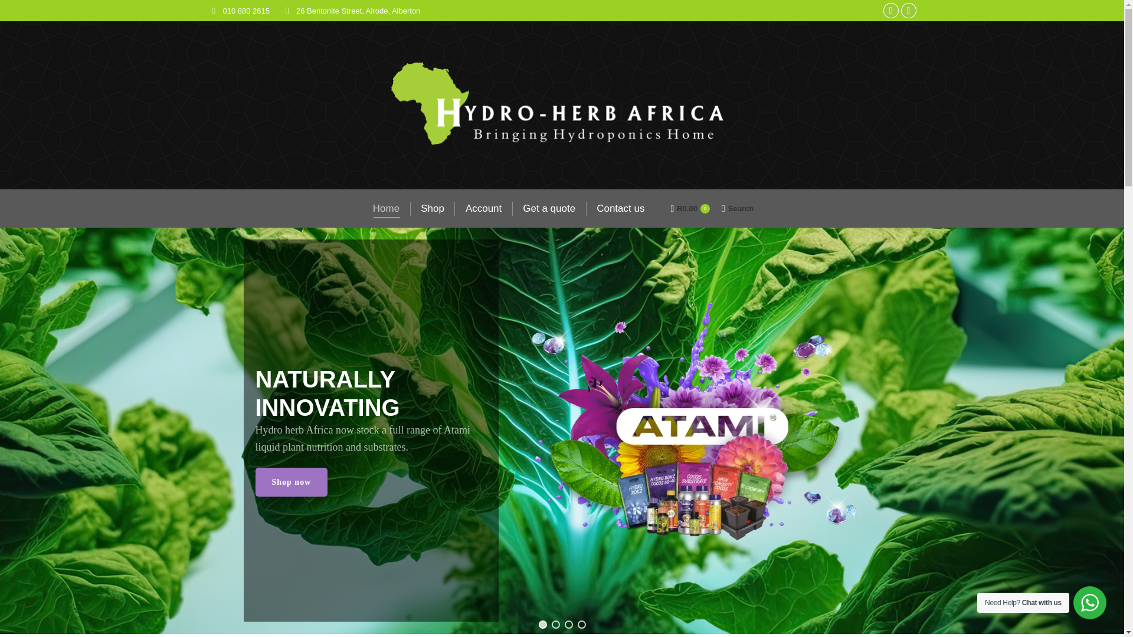 This screenshot has width=1133, height=637. I want to click on Get a quote, so click(620, 209).